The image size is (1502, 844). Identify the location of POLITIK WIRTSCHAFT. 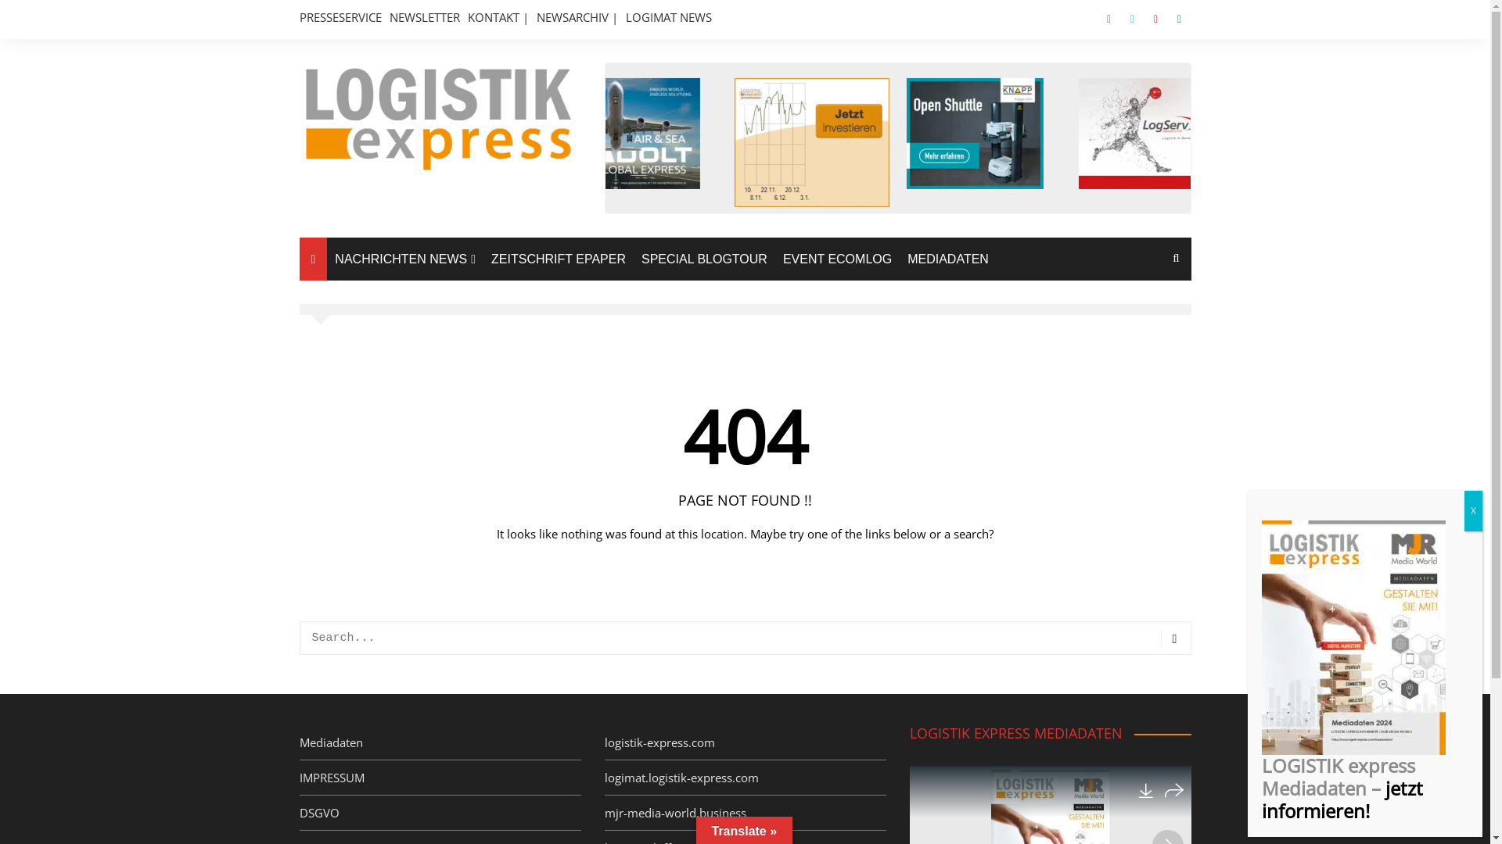
(413, 427).